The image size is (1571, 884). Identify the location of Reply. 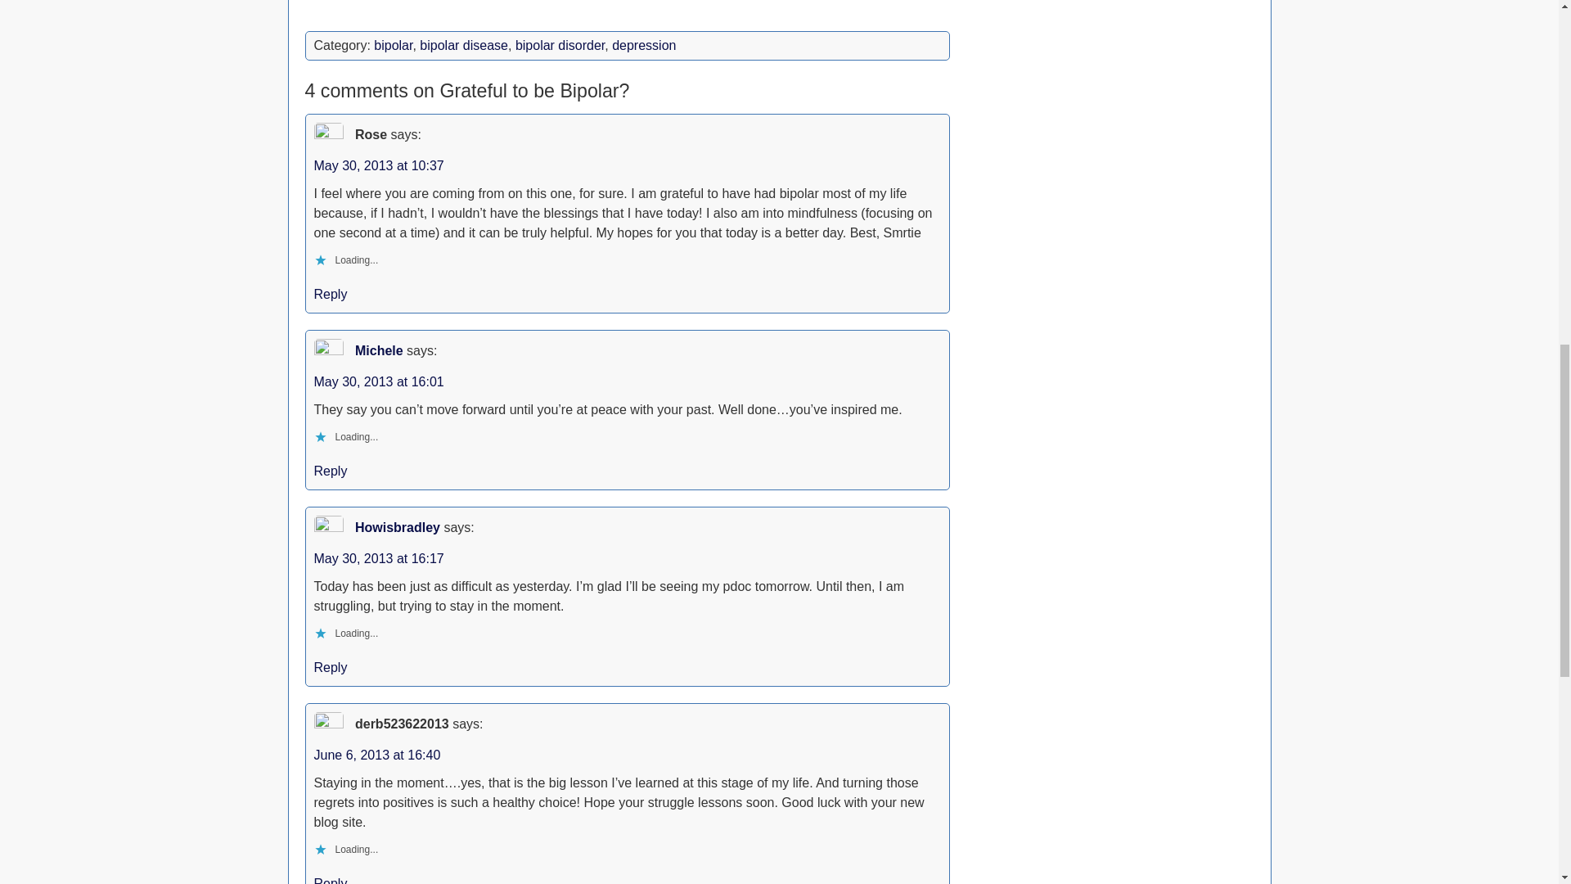
(331, 881).